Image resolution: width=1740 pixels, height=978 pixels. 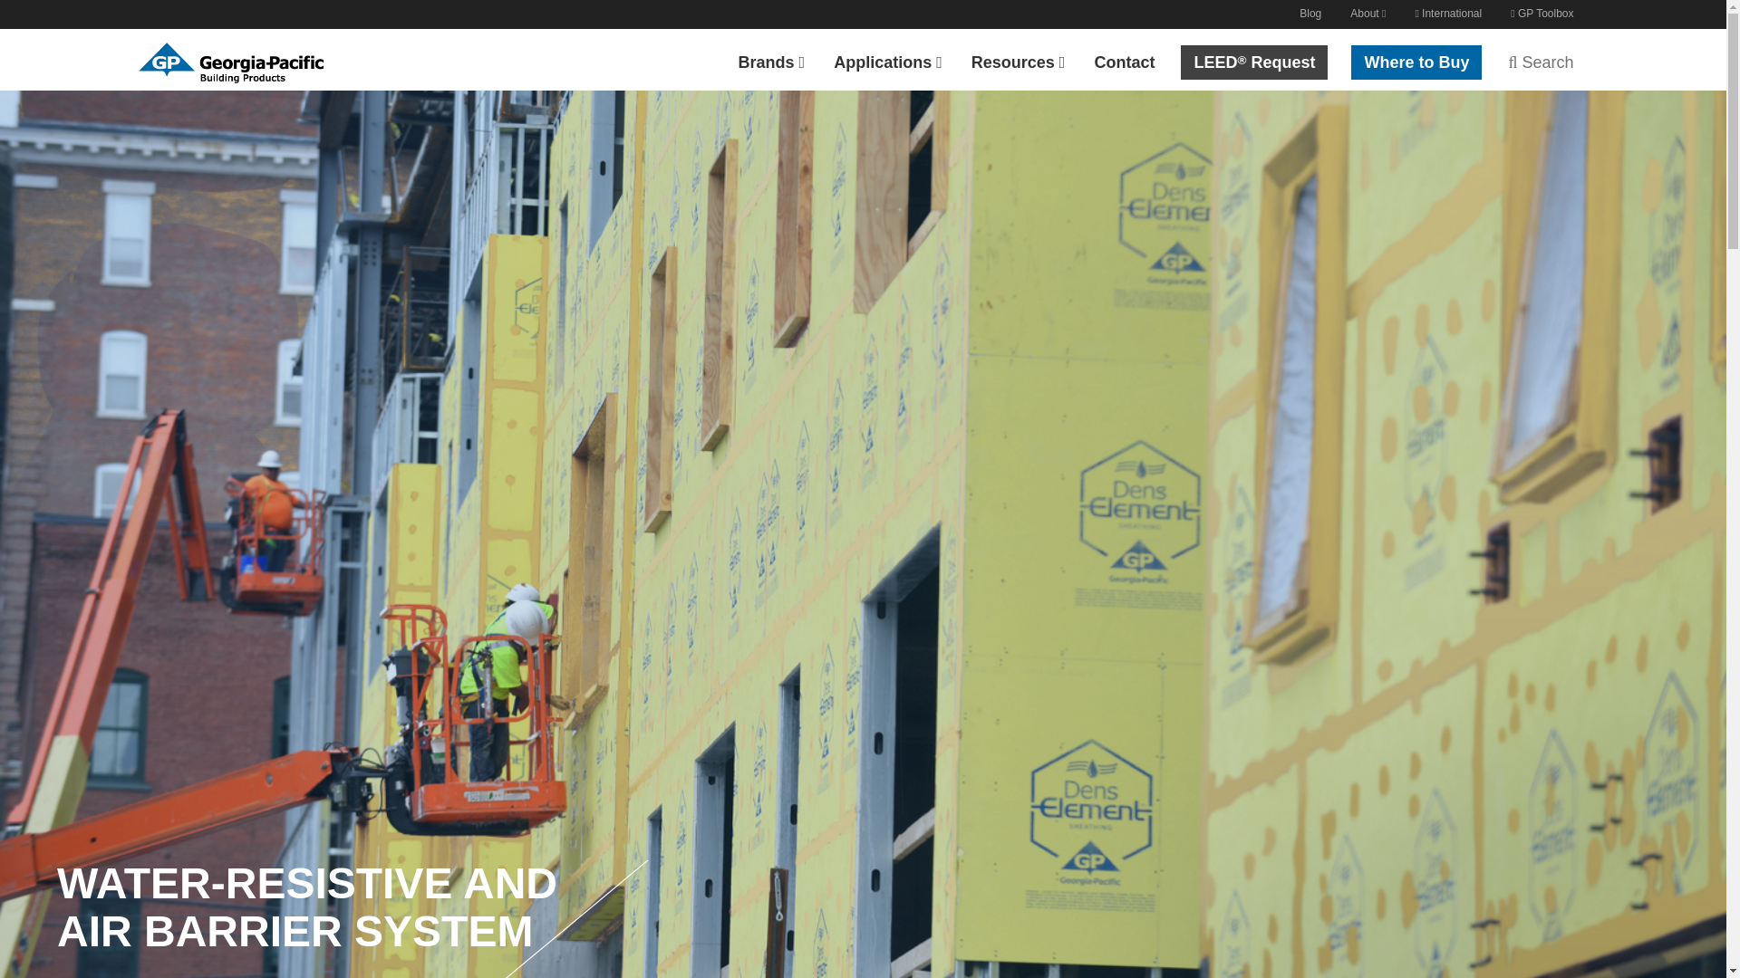 What do you see at coordinates (771, 60) in the screenshot?
I see `Brands` at bounding box center [771, 60].